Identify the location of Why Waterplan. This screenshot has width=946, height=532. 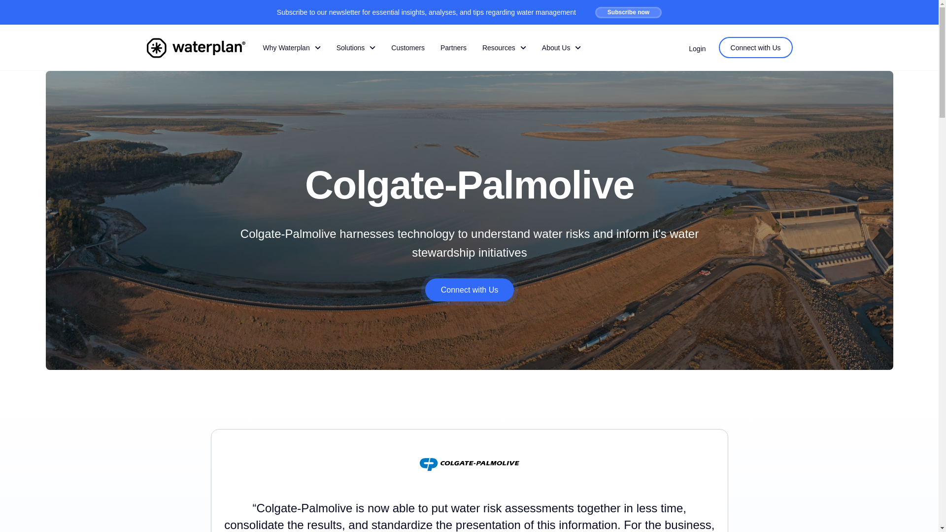
(292, 47).